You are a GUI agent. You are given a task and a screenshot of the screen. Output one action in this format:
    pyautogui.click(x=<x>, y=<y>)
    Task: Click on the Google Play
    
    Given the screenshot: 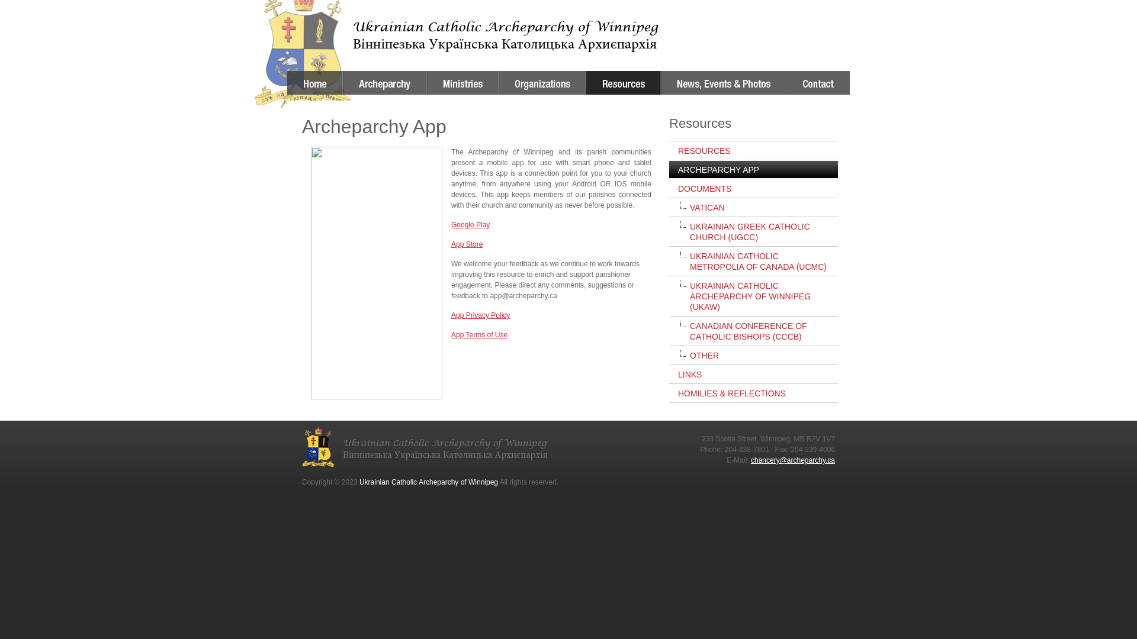 What is the action you would take?
    pyautogui.click(x=470, y=225)
    